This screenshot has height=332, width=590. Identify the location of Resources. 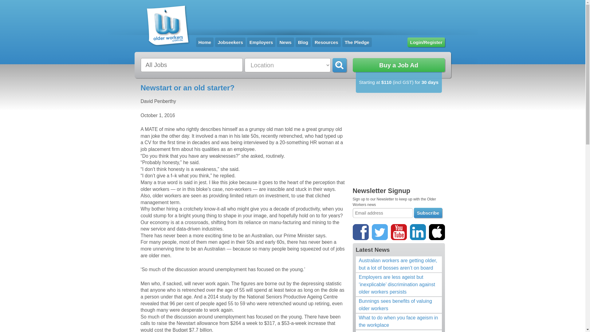
(326, 42).